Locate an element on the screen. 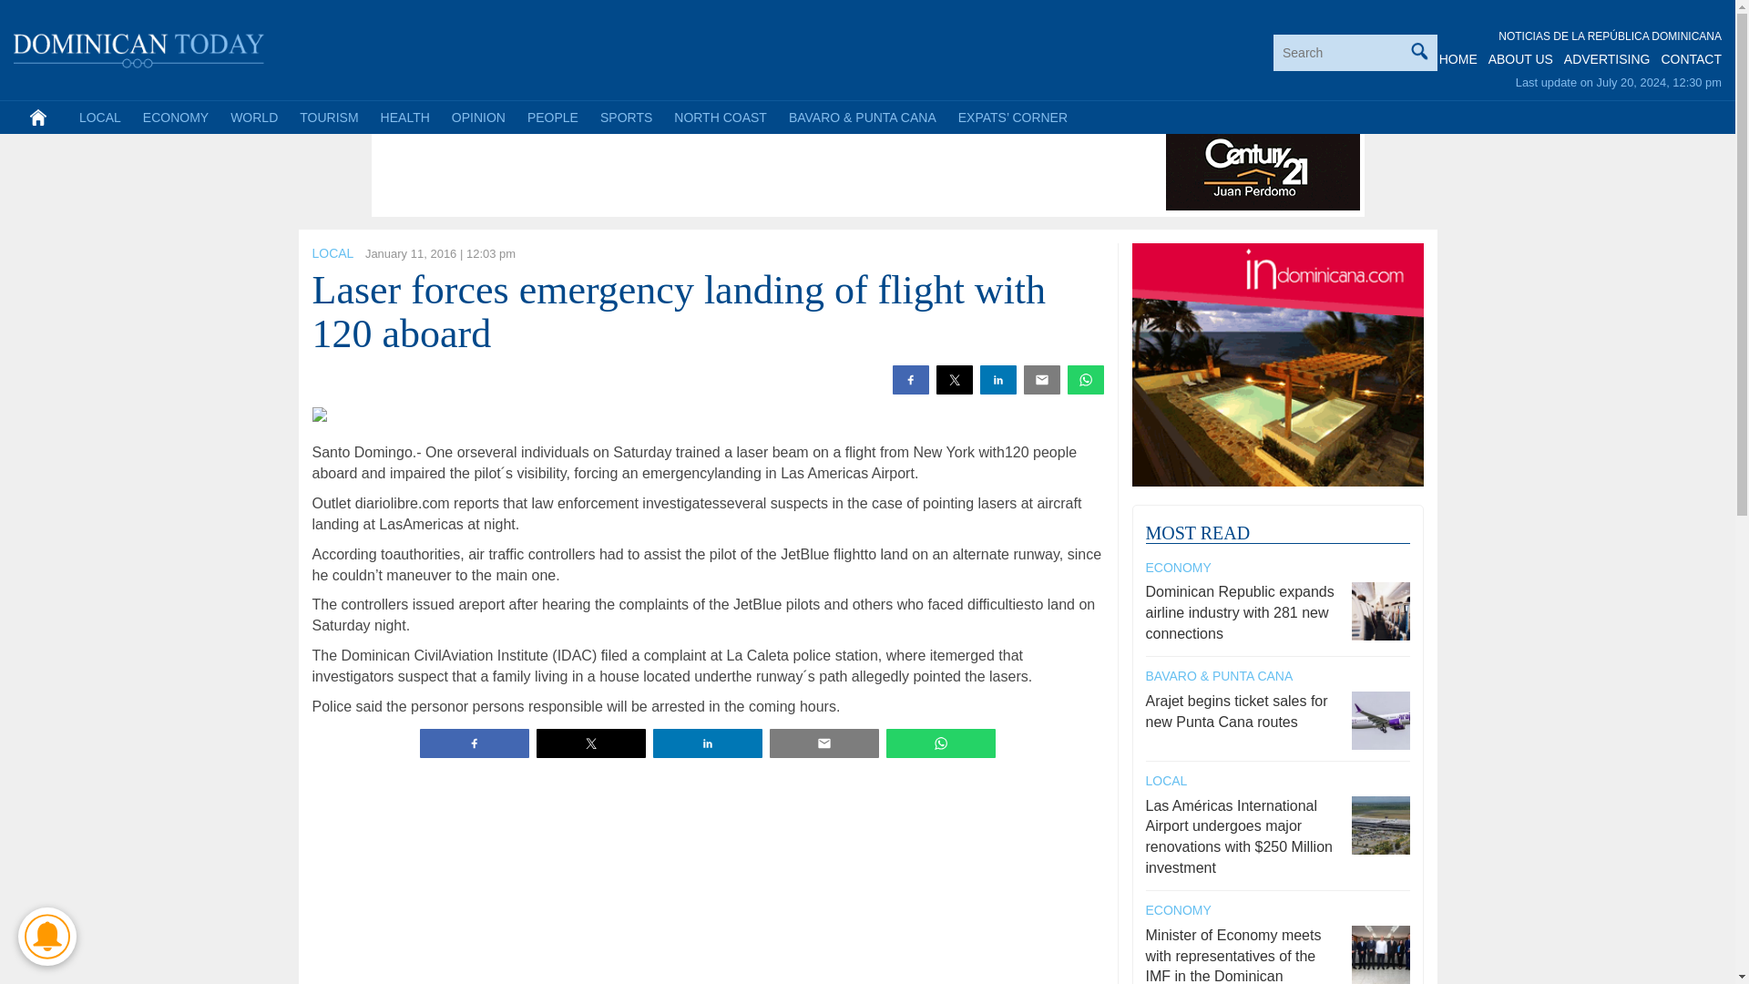 This screenshot has height=984, width=1749. TOURISM is located at coordinates (328, 117).